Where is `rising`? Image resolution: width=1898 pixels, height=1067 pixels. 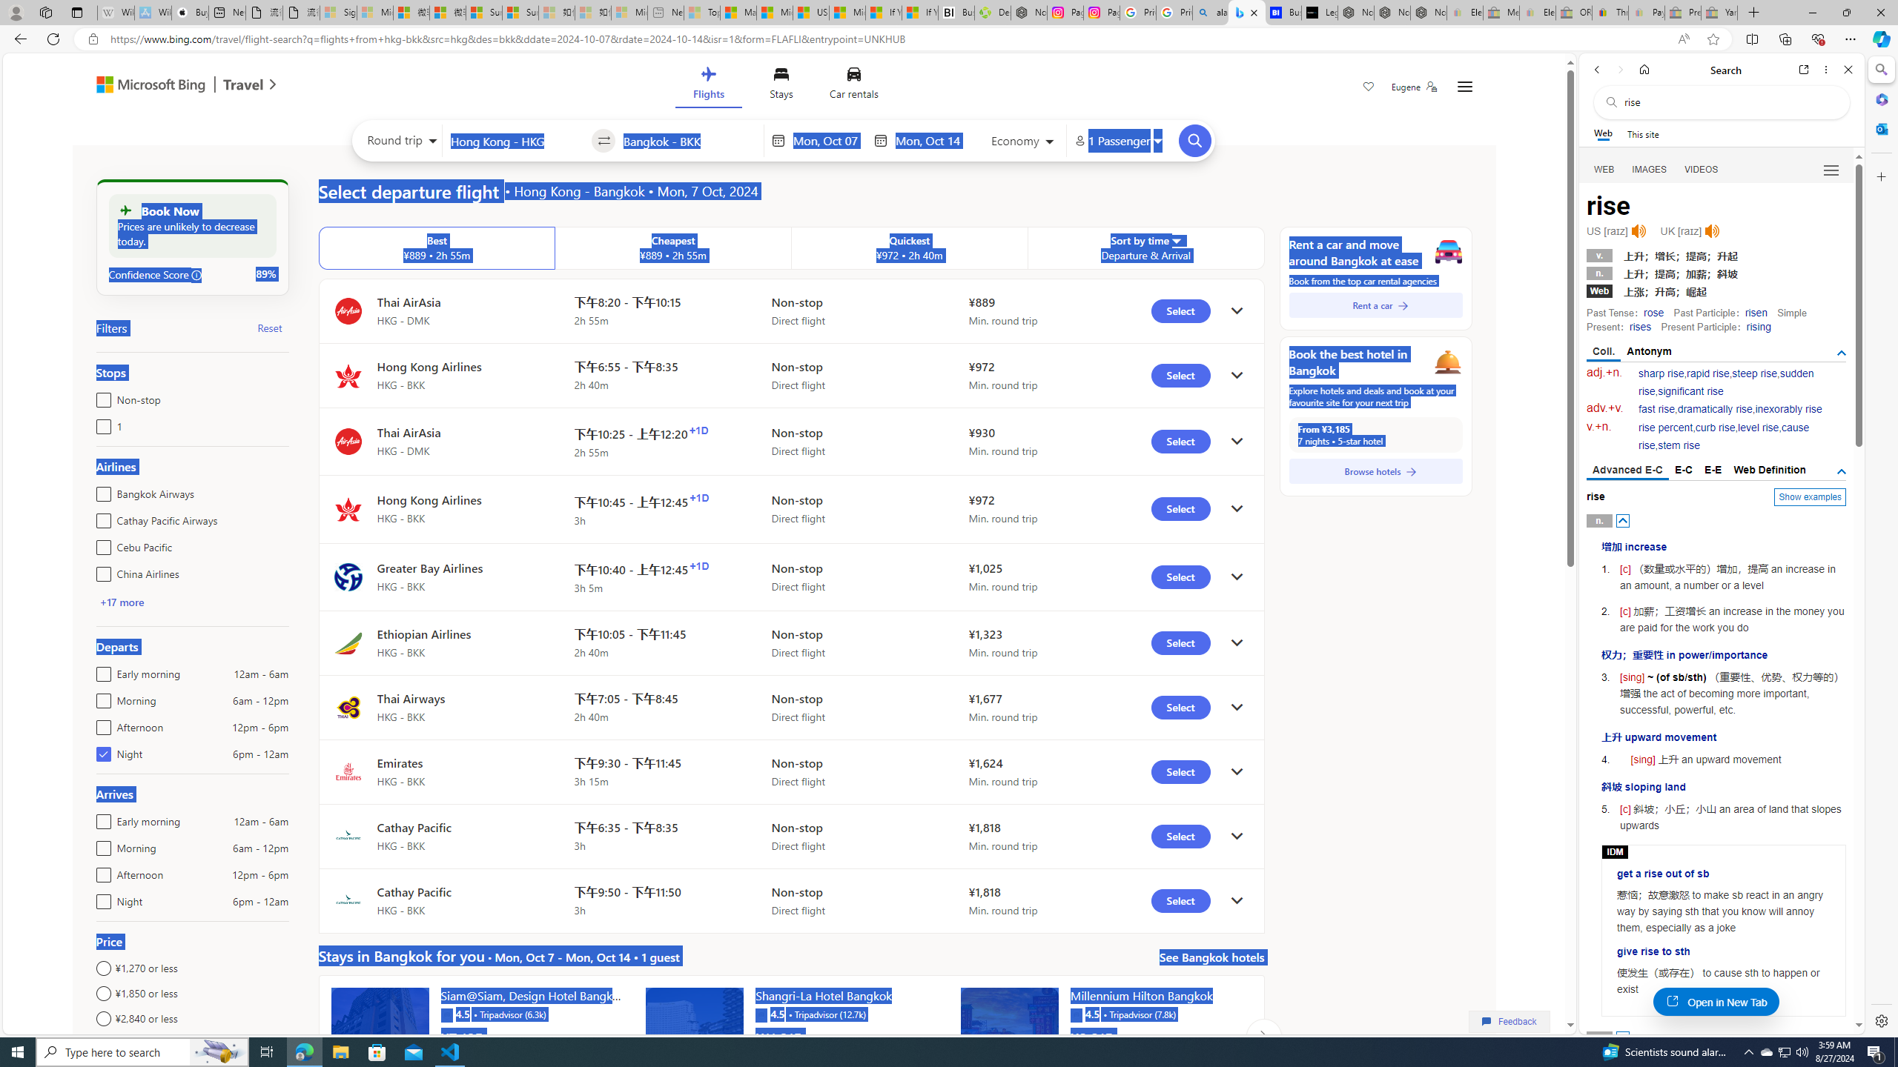
rising is located at coordinates (1759, 327).